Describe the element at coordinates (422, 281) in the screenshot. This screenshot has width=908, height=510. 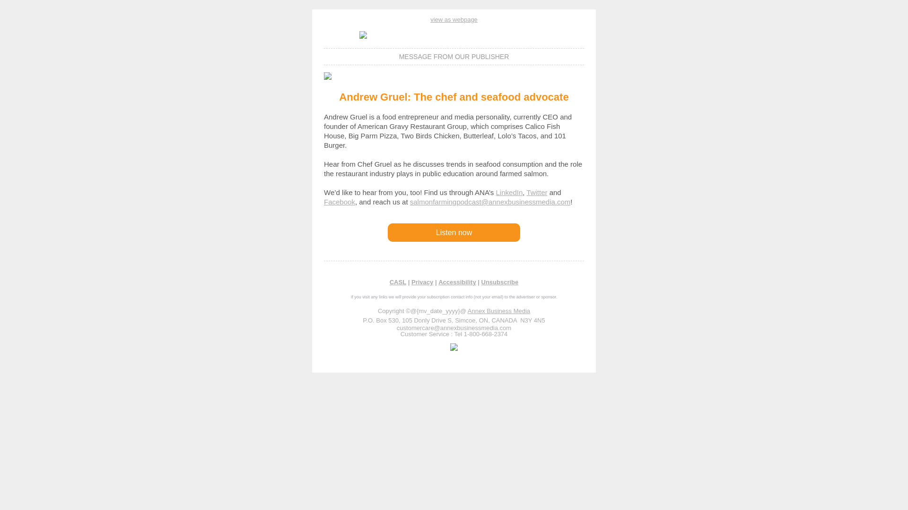
I see `Privacy` at that location.